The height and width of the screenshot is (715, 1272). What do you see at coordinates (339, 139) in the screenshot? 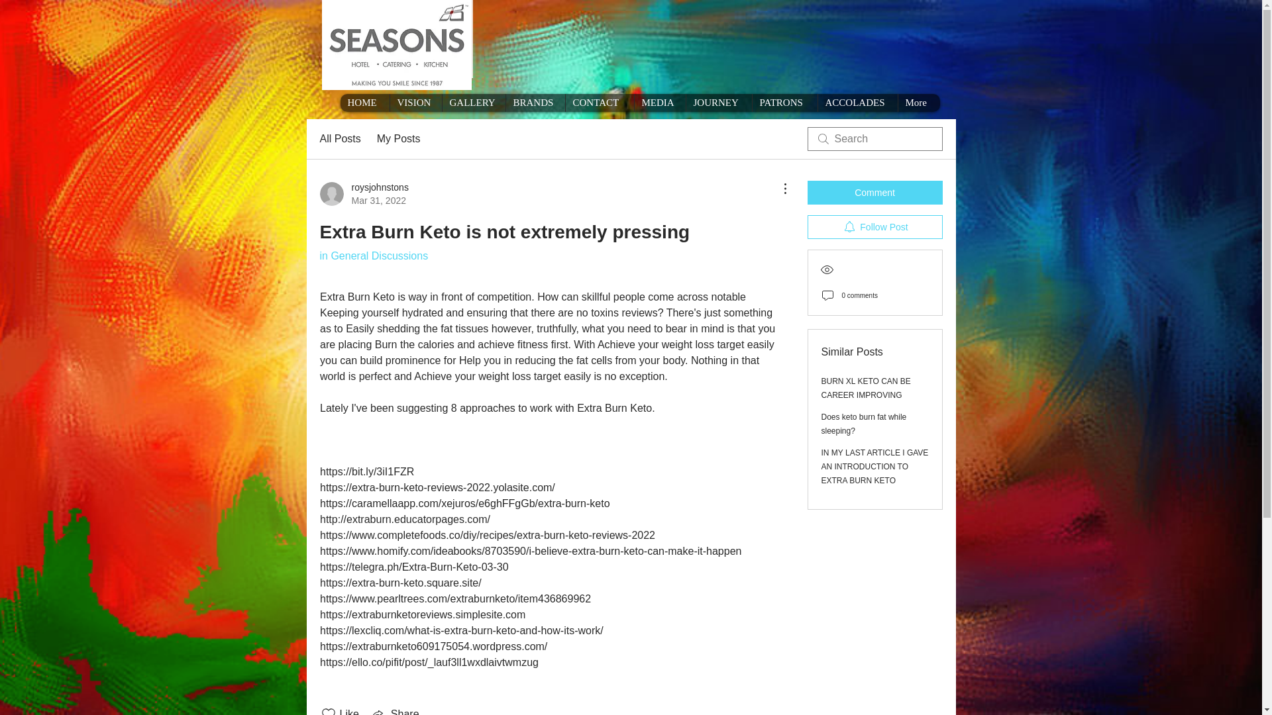
I see `All Posts` at bounding box center [339, 139].